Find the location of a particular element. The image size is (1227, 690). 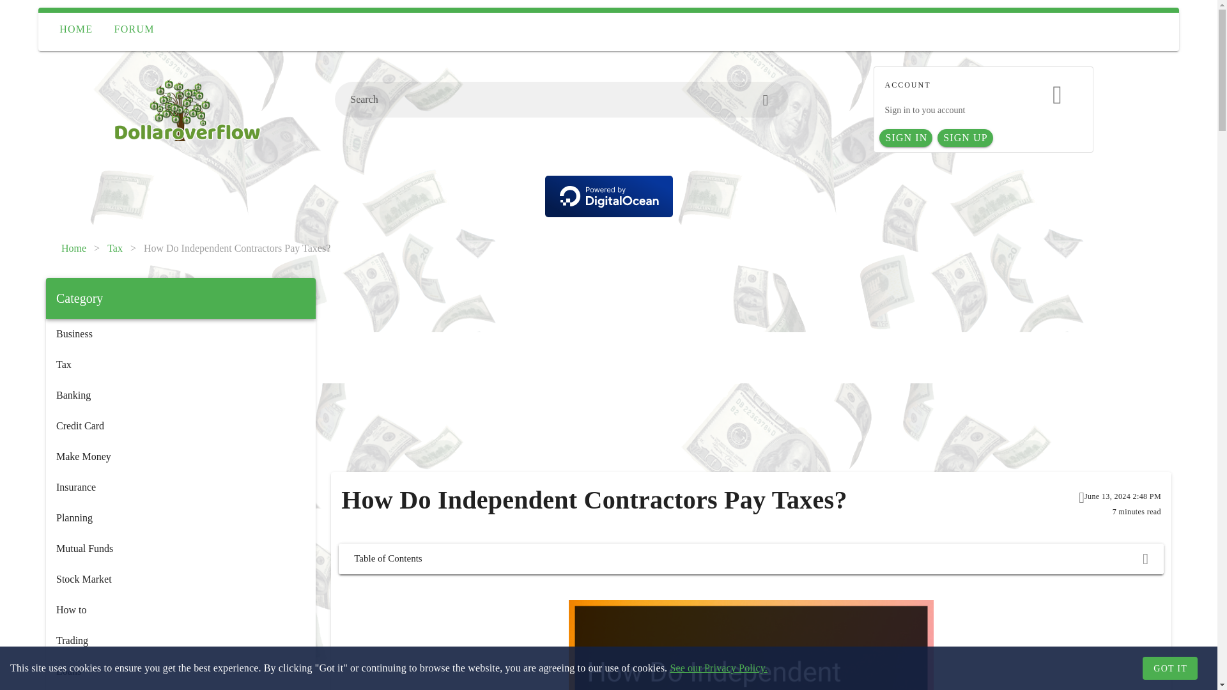

How to is located at coordinates (180, 609).